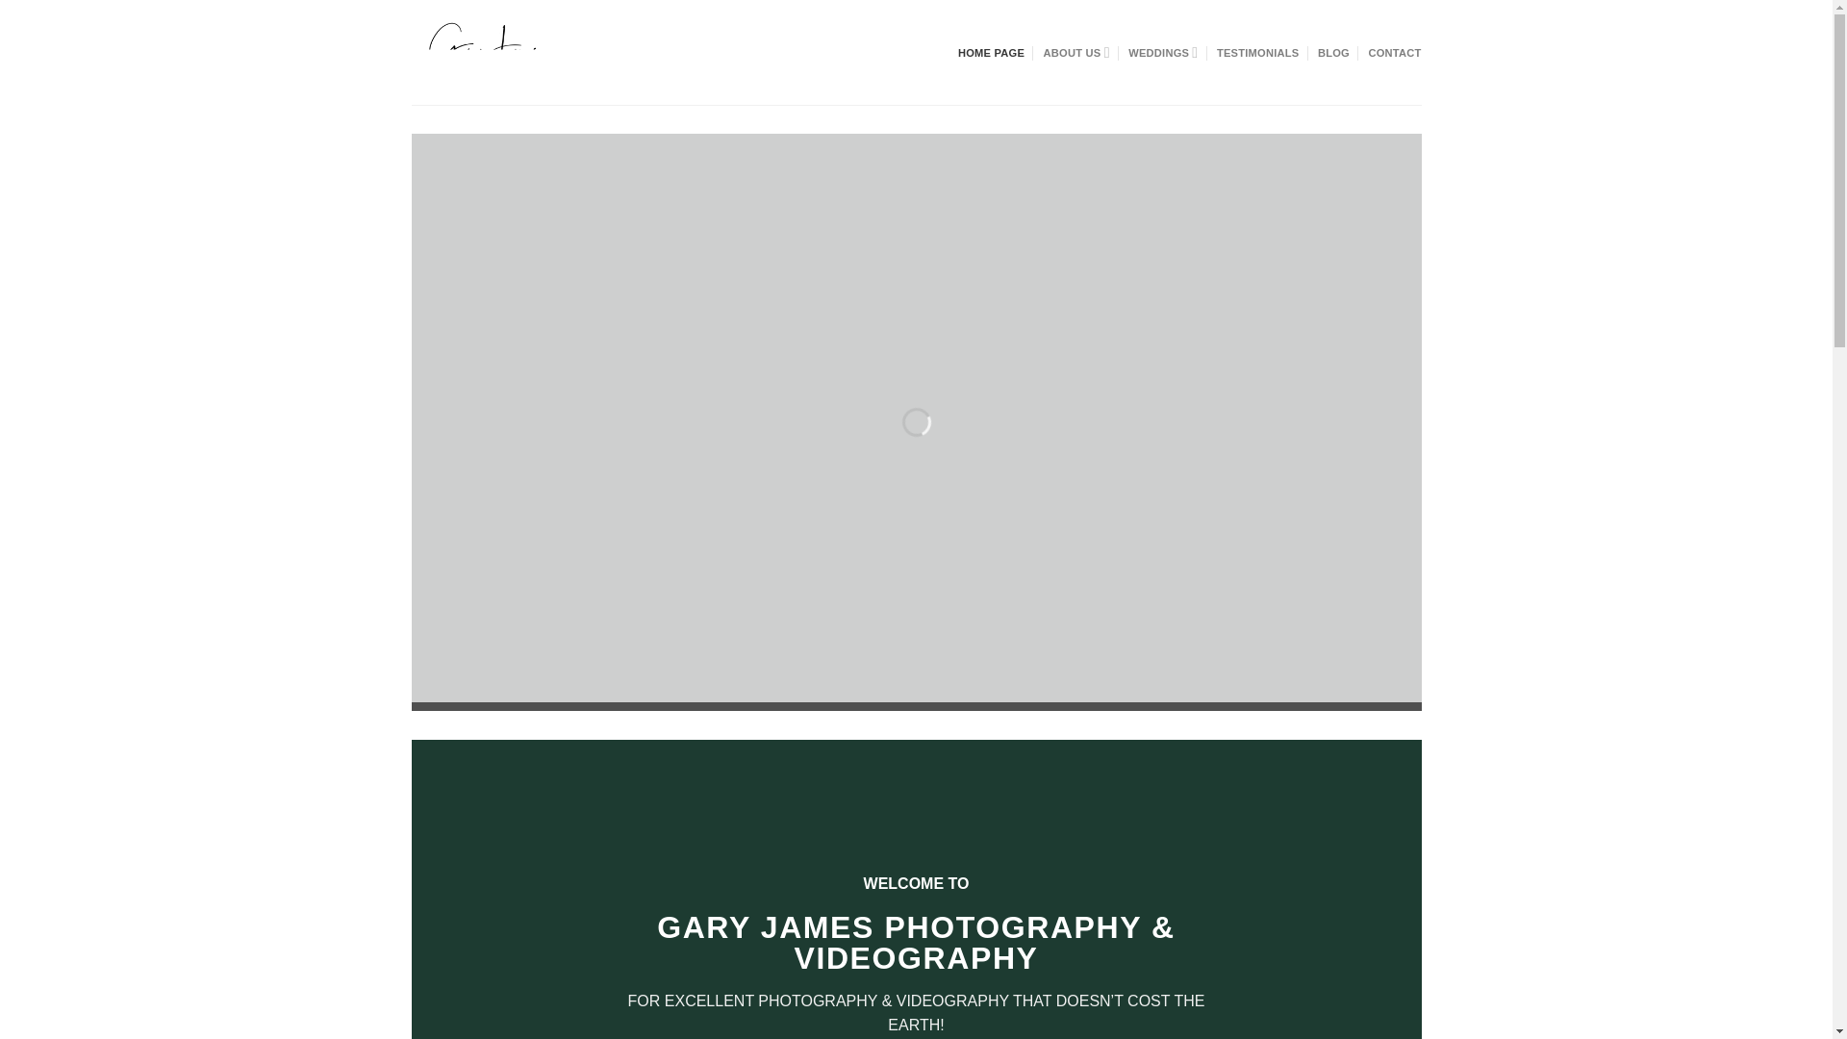 This screenshot has height=1039, width=1847. Describe the element at coordinates (1258, 52) in the screenshot. I see `TESTIMONIALS` at that location.